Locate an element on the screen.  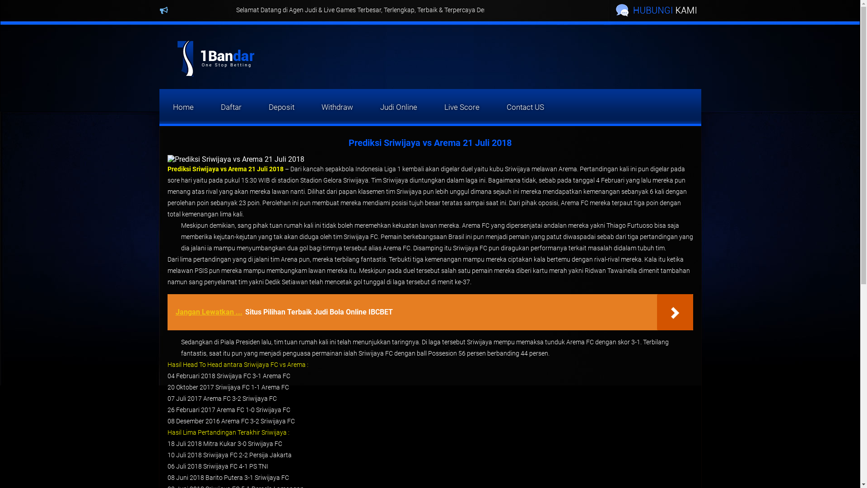
Withdraw is located at coordinates (337, 107).